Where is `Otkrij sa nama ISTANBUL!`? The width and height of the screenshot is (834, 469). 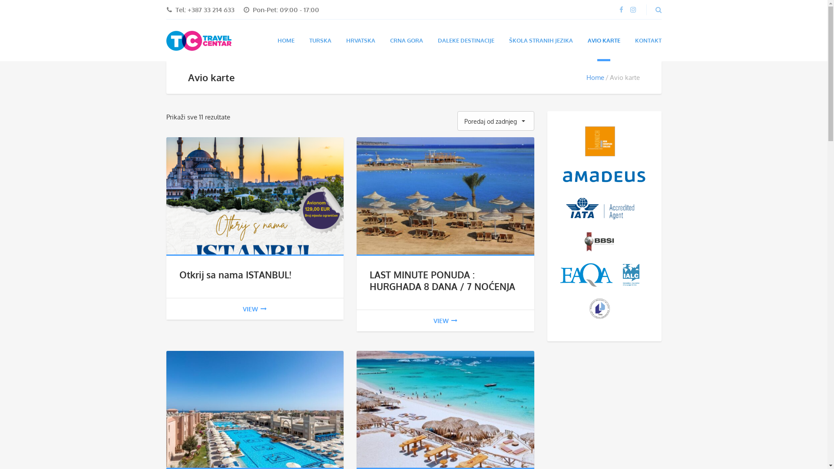 Otkrij sa nama ISTANBUL! is located at coordinates (235, 274).